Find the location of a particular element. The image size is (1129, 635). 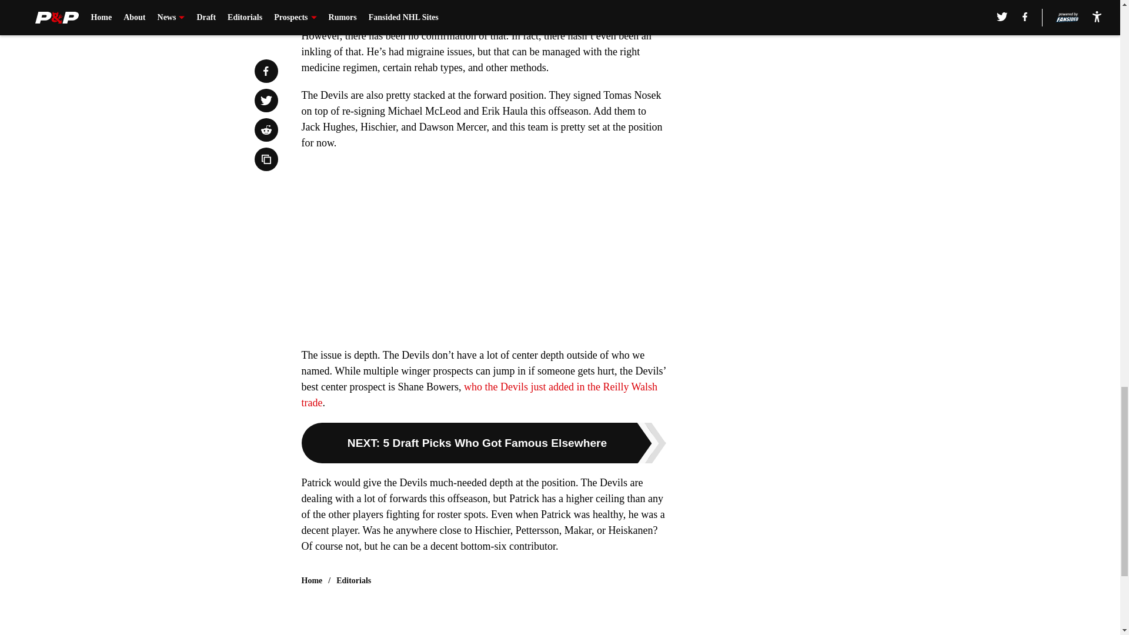

Home is located at coordinates (312, 581).